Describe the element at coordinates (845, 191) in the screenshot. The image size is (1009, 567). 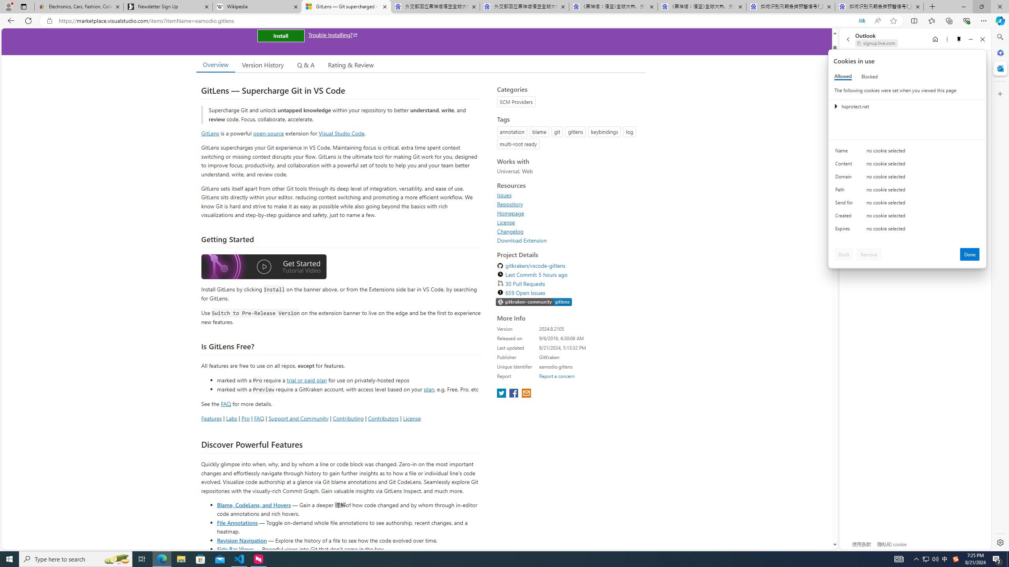
I see `Path` at that location.